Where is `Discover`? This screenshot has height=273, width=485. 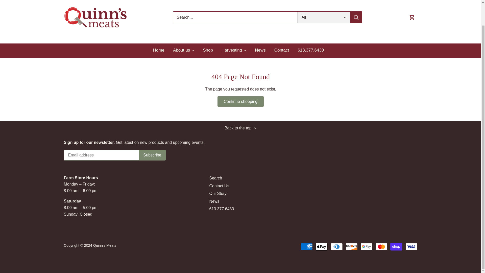 Discover is located at coordinates (352, 247).